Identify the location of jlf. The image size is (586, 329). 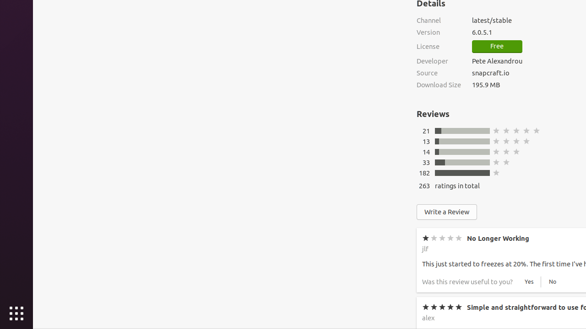
(425, 249).